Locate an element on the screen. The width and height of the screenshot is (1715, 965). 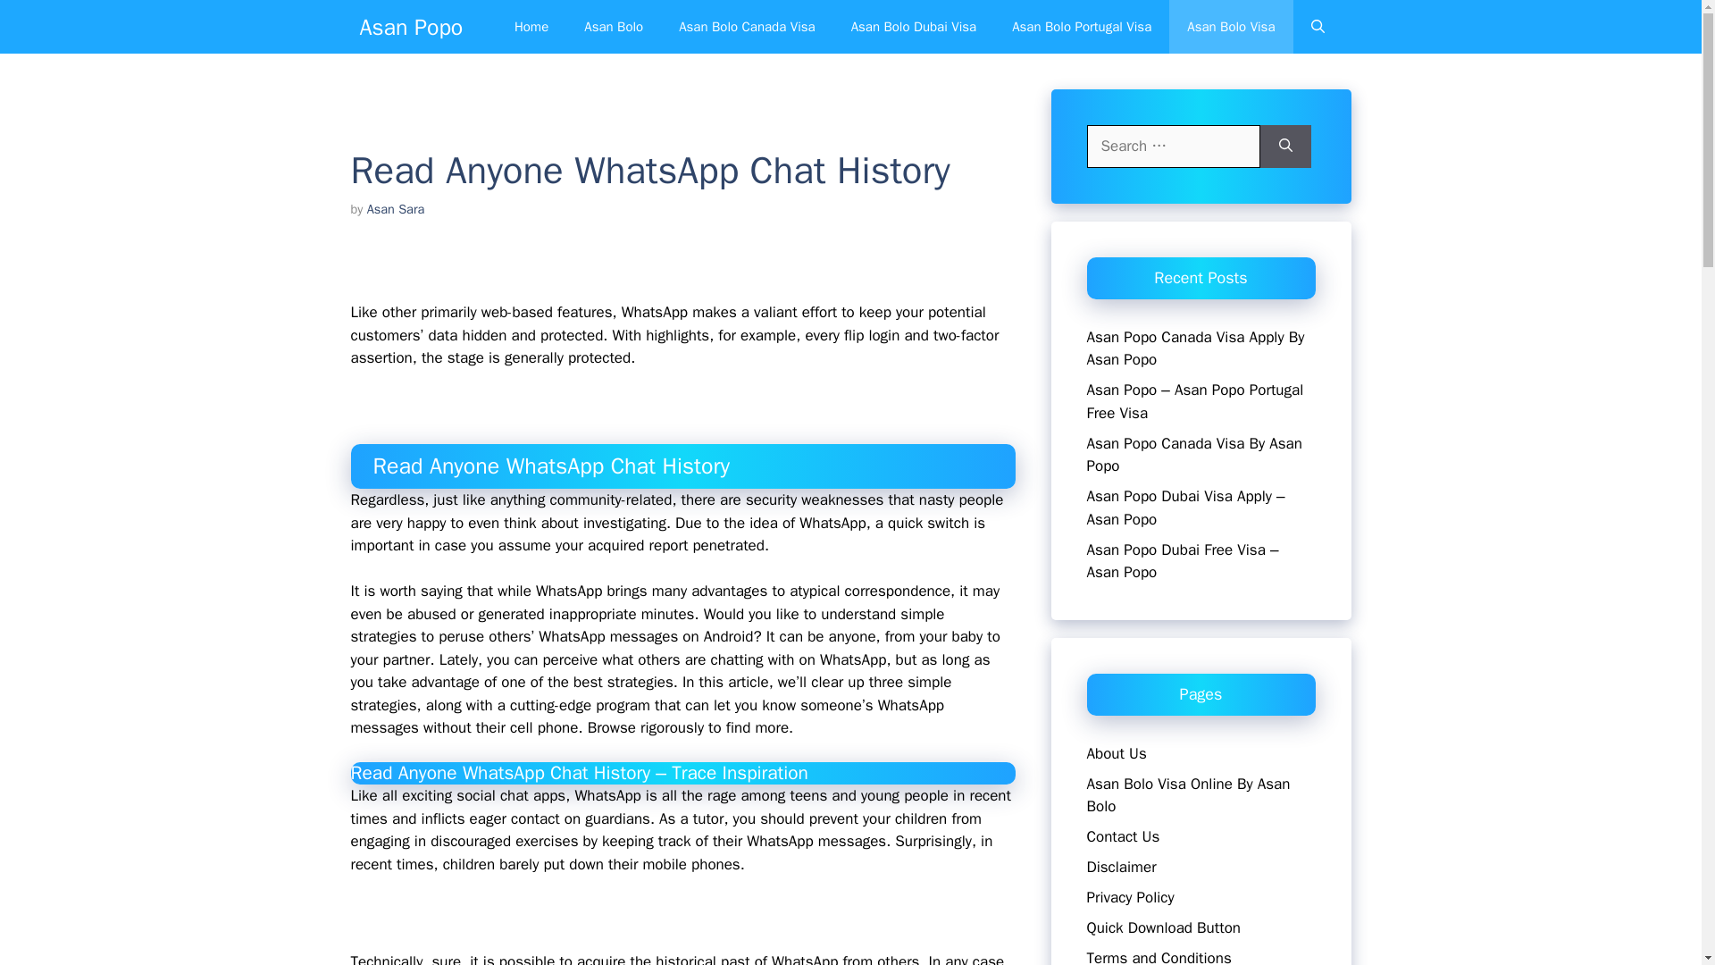
Search for: is located at coordinates (1172, 147).